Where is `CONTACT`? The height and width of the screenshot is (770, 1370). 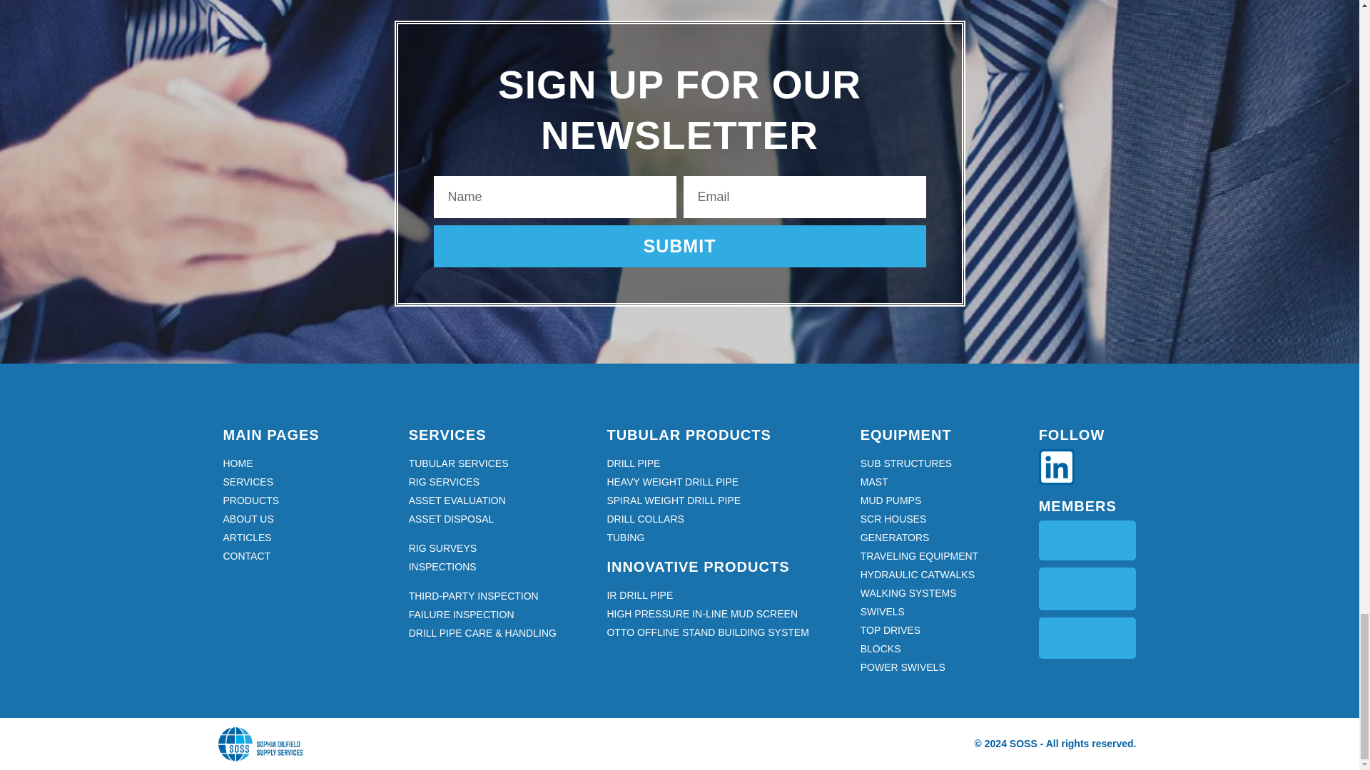 CONTACT is located at coordinates (308, 556).